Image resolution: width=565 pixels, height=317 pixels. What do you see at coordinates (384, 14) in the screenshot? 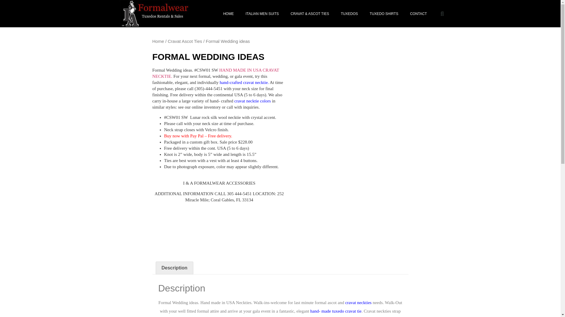
I see `TUXEDO SHIRTS` at bounding box center [384, 14].